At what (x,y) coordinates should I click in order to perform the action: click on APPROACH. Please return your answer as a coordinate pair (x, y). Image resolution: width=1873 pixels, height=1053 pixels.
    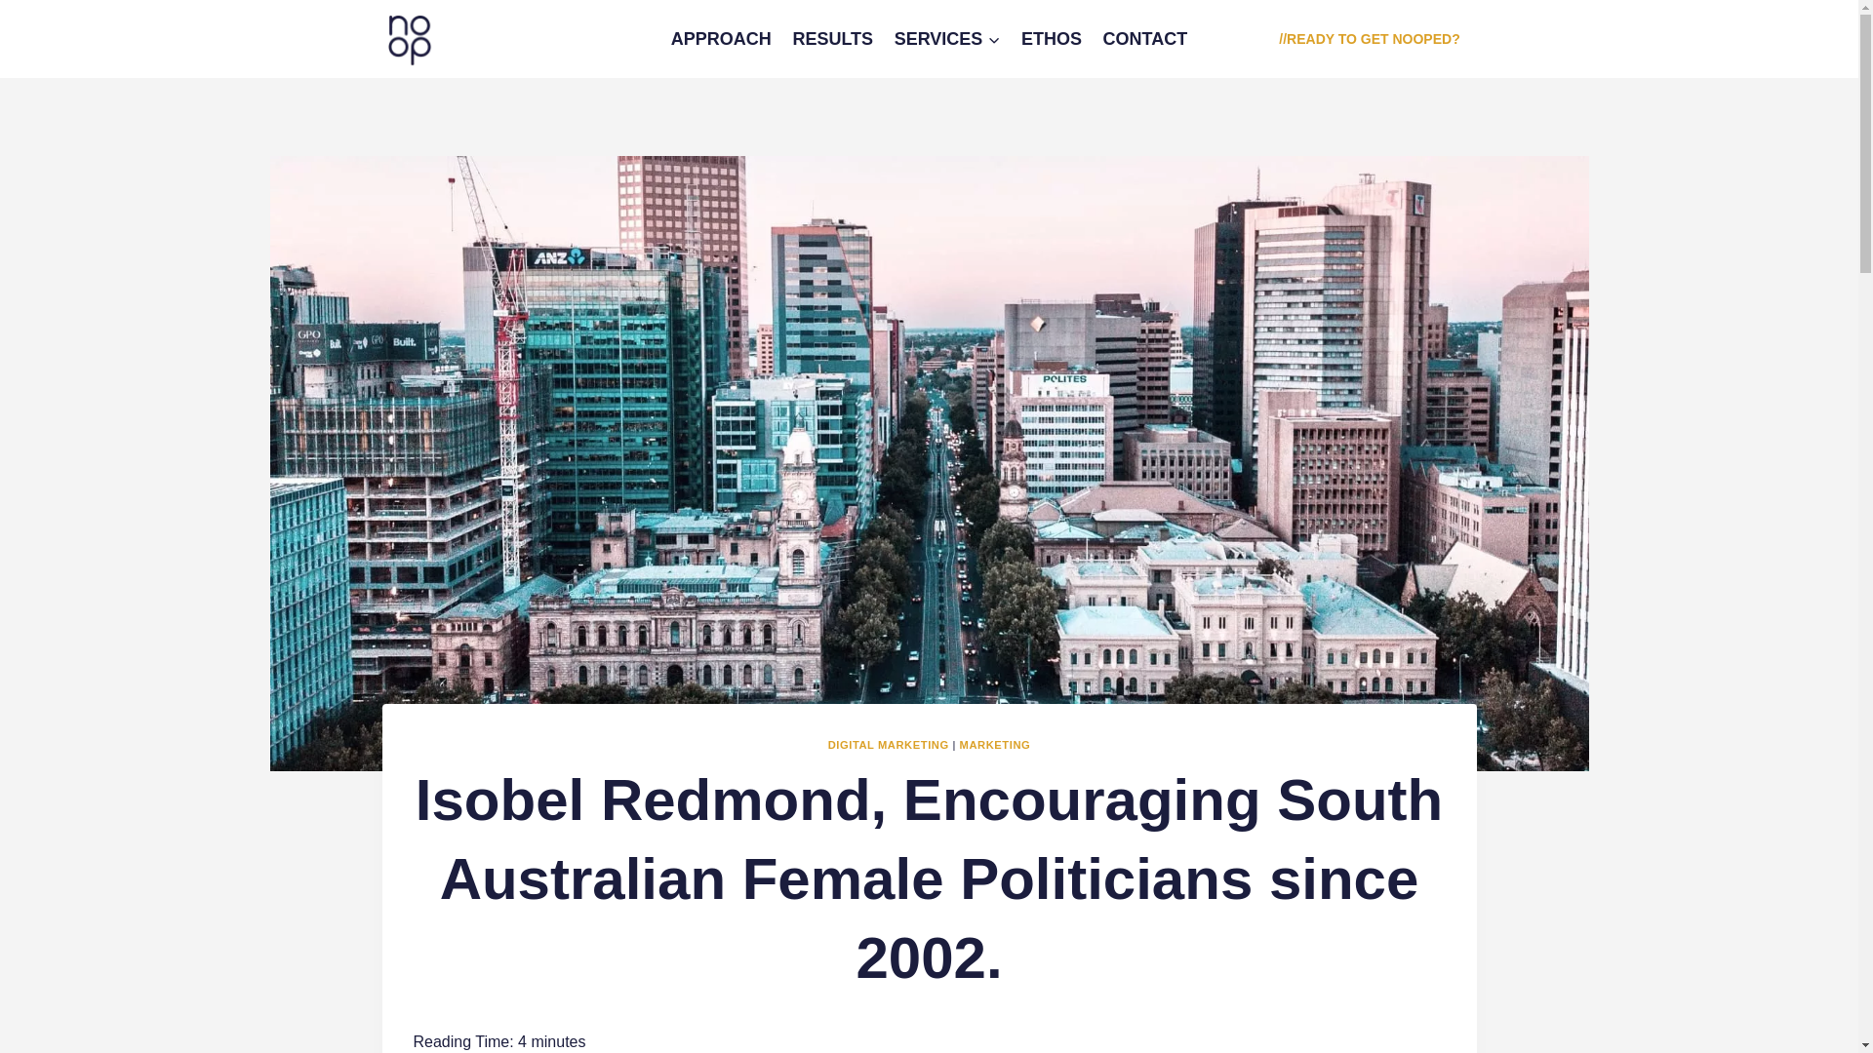
    Looking at the image, I should click on (722, 39).